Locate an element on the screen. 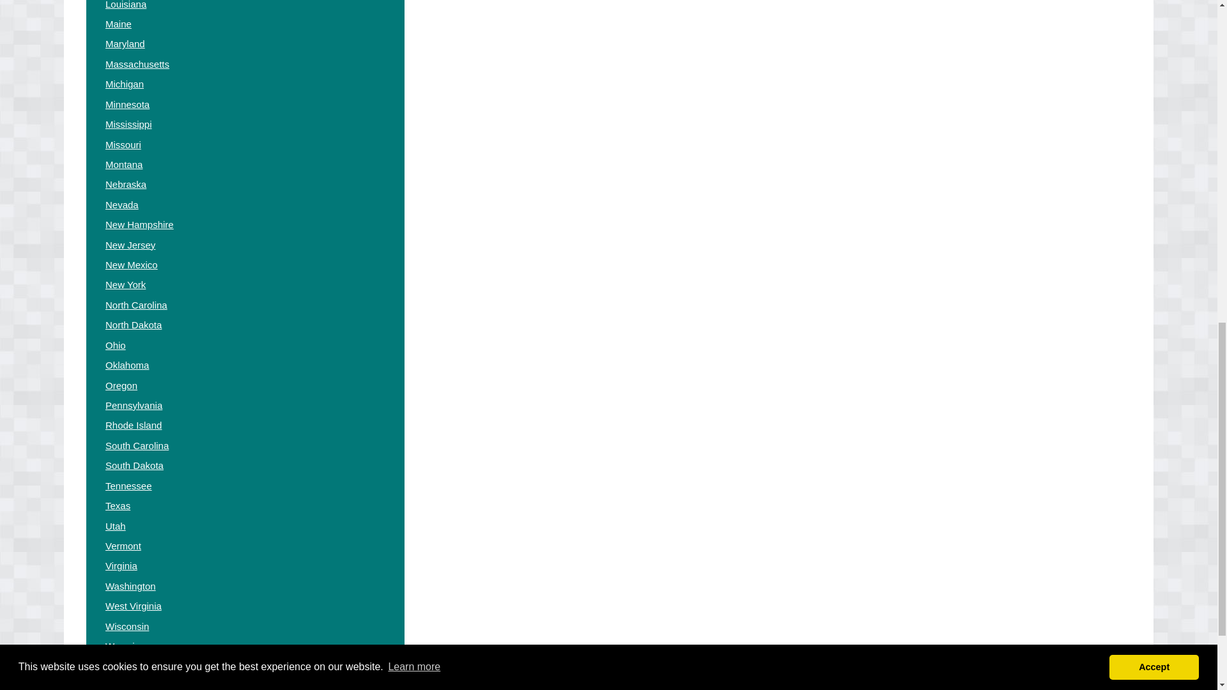  New Hampshire is located at coordinates (139, 224).